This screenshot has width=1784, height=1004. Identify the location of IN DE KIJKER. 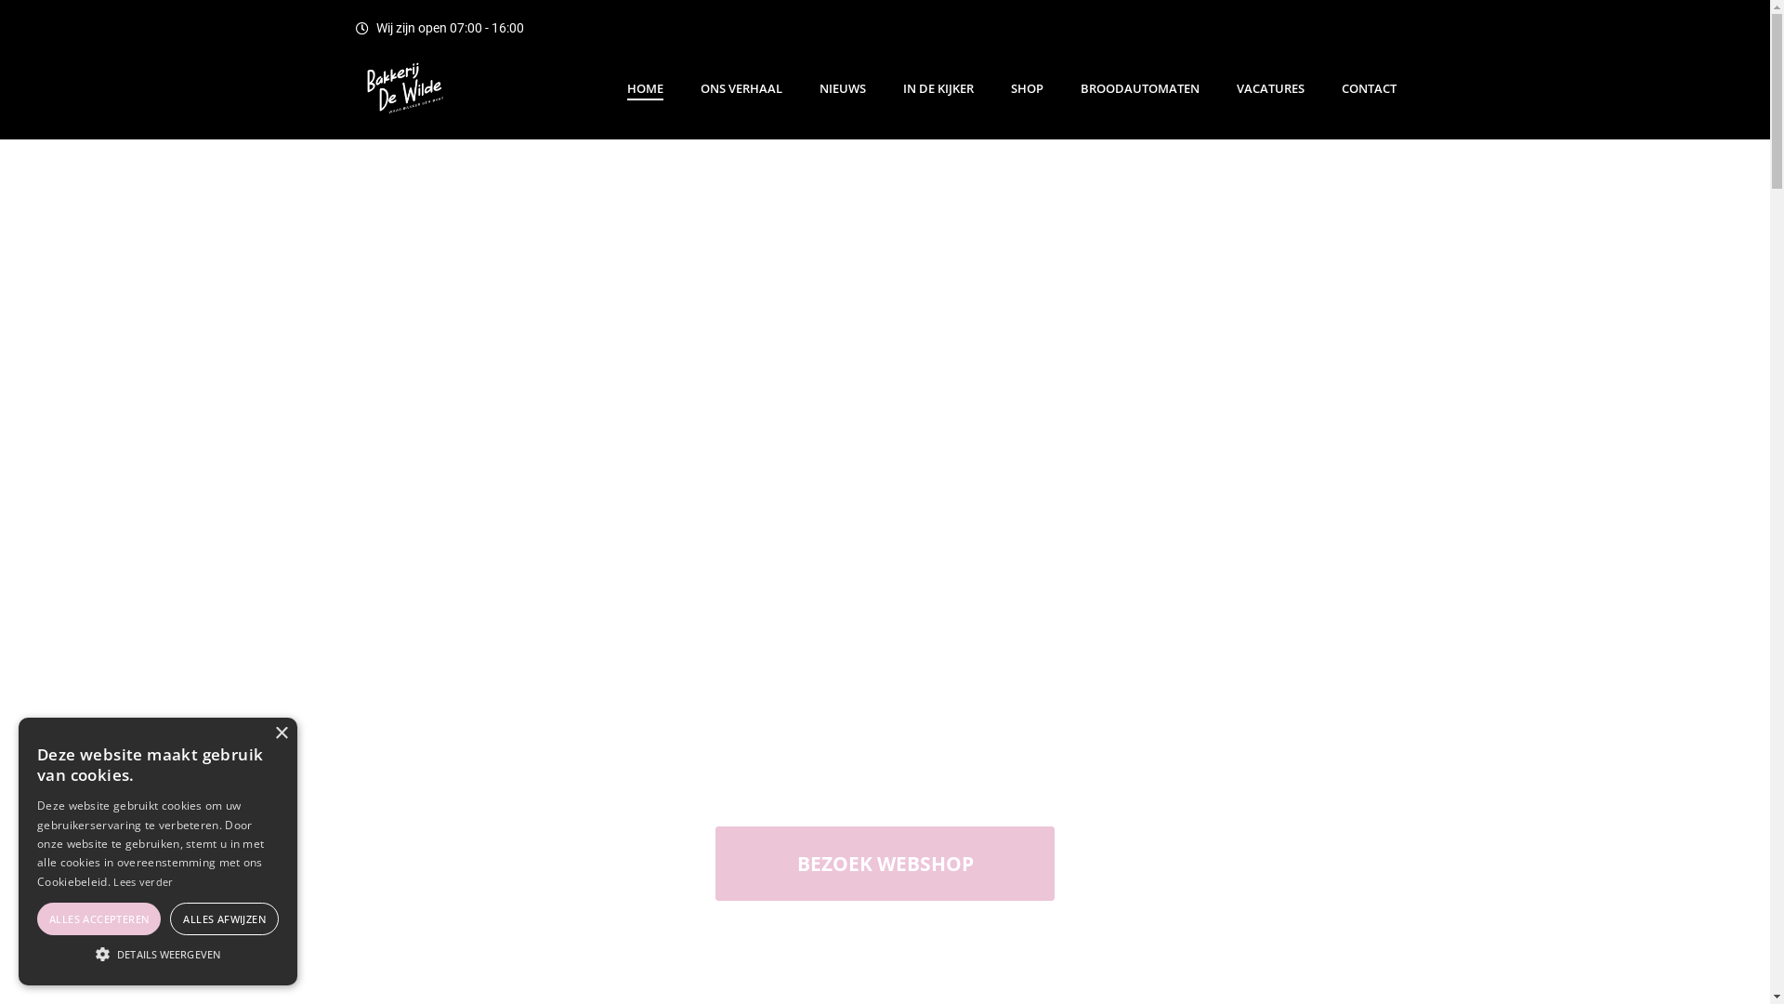
(938, 82).